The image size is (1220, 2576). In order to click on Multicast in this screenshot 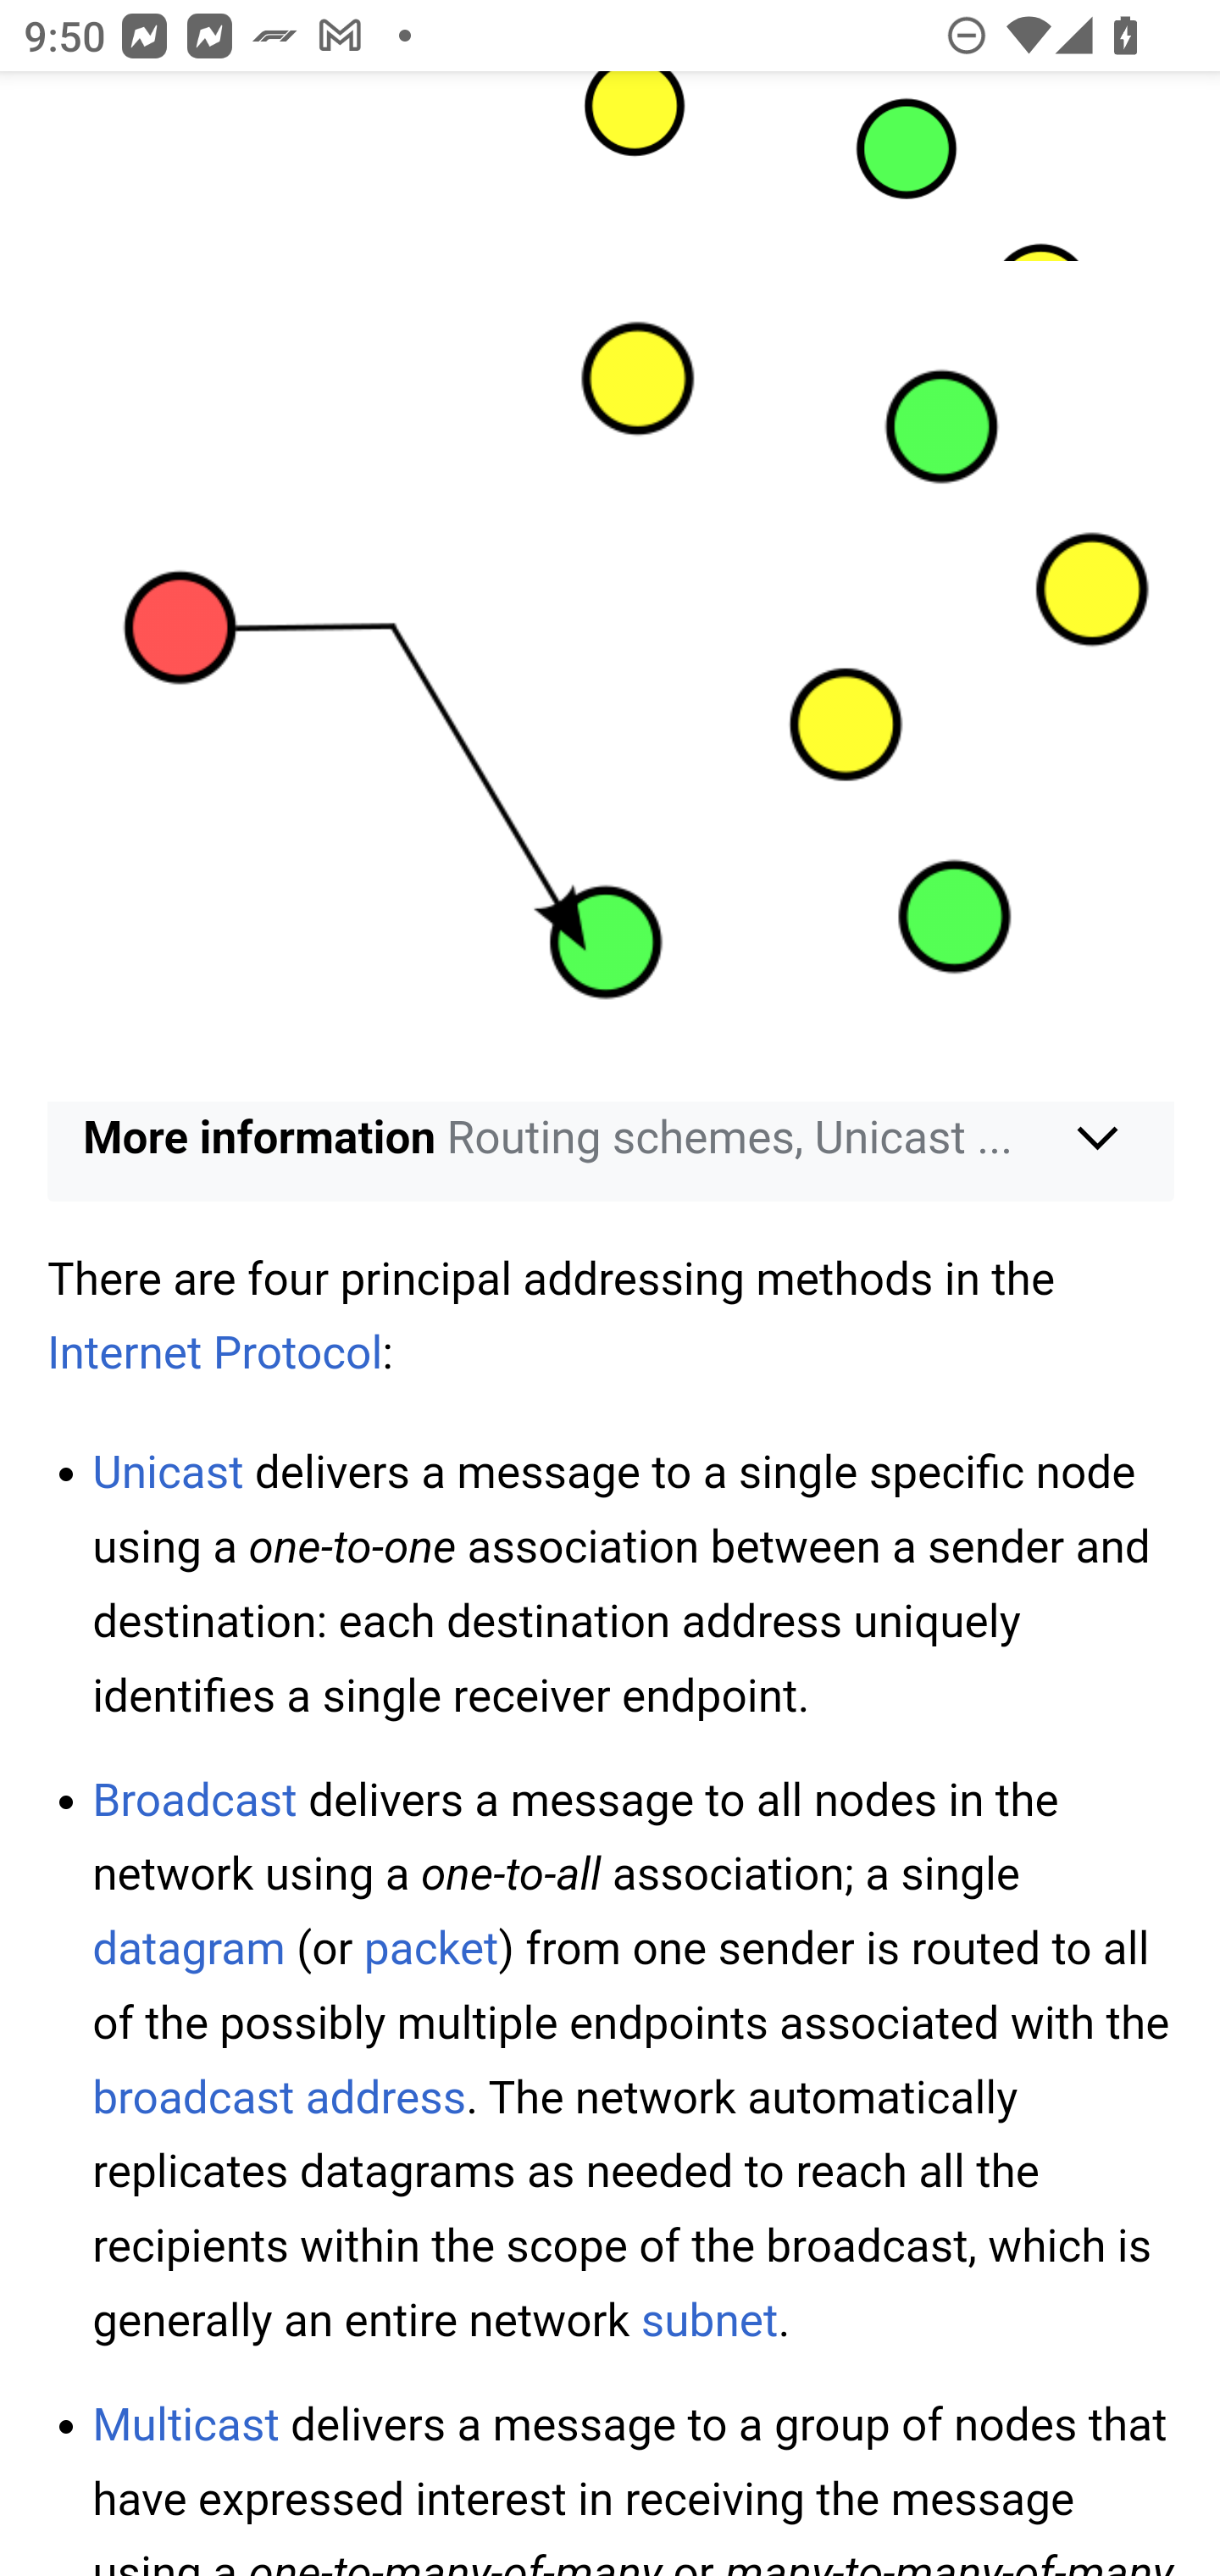, I will do `click(186, 2423)`.